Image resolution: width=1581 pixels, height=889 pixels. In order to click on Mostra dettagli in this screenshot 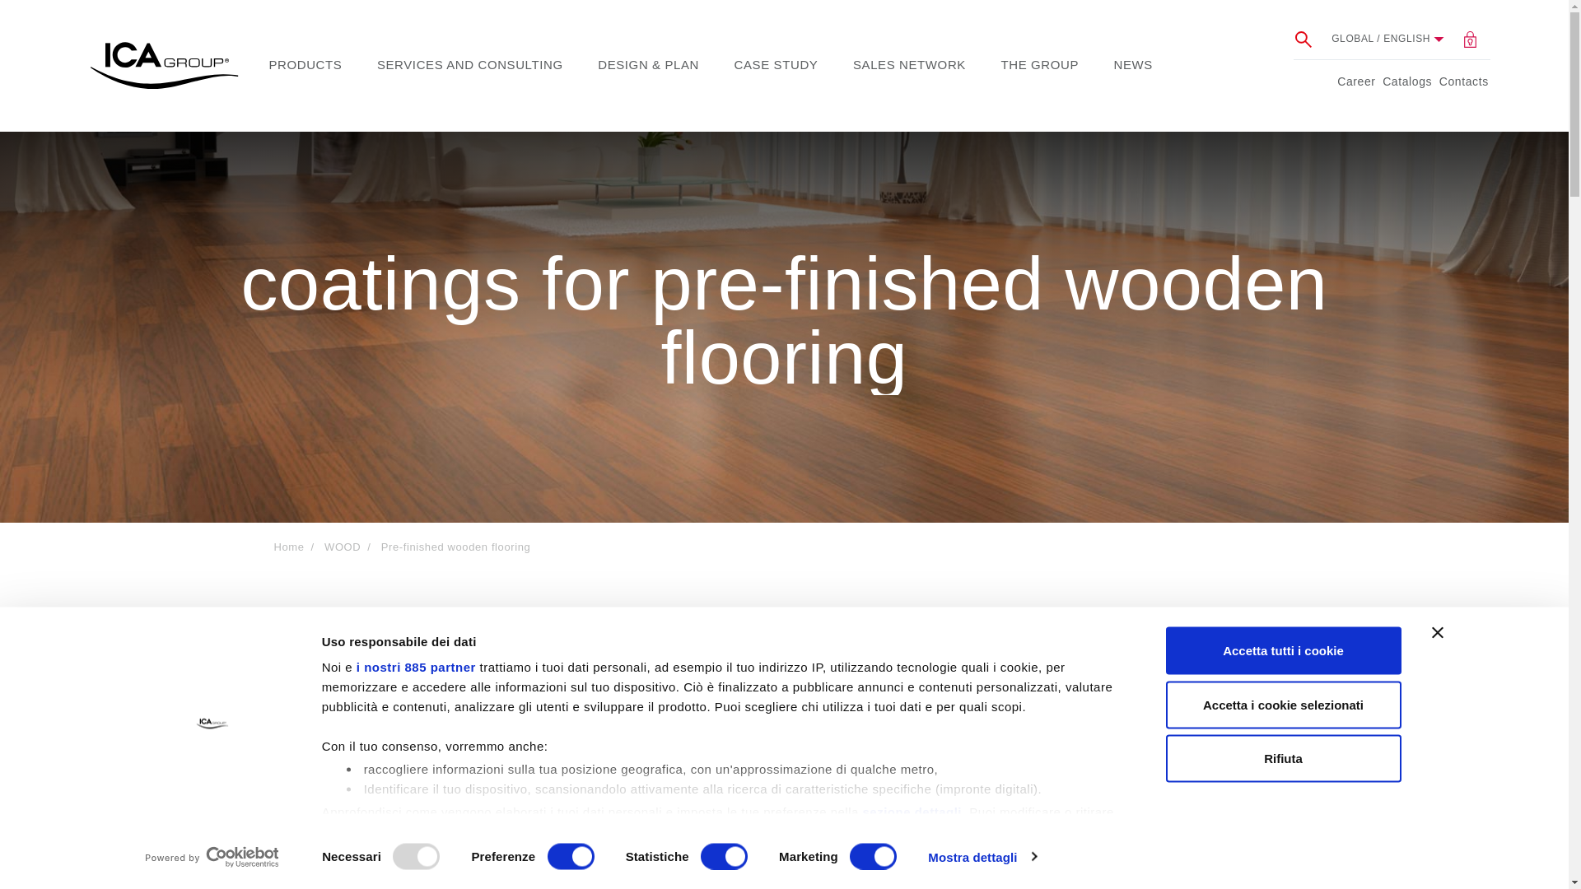, I will do `click(982, 857)`.